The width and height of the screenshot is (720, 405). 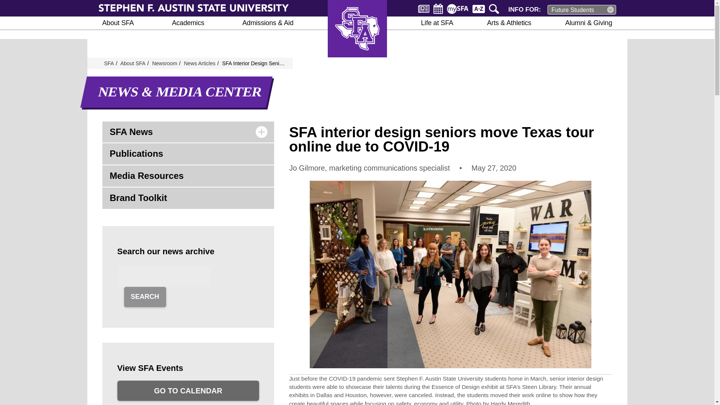 I want to click on A to Z list, so click(x=478, y=8).